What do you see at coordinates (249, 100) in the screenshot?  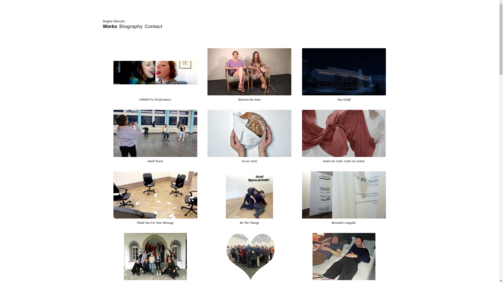 I see `Between the times` at bounding box center [249, 100].